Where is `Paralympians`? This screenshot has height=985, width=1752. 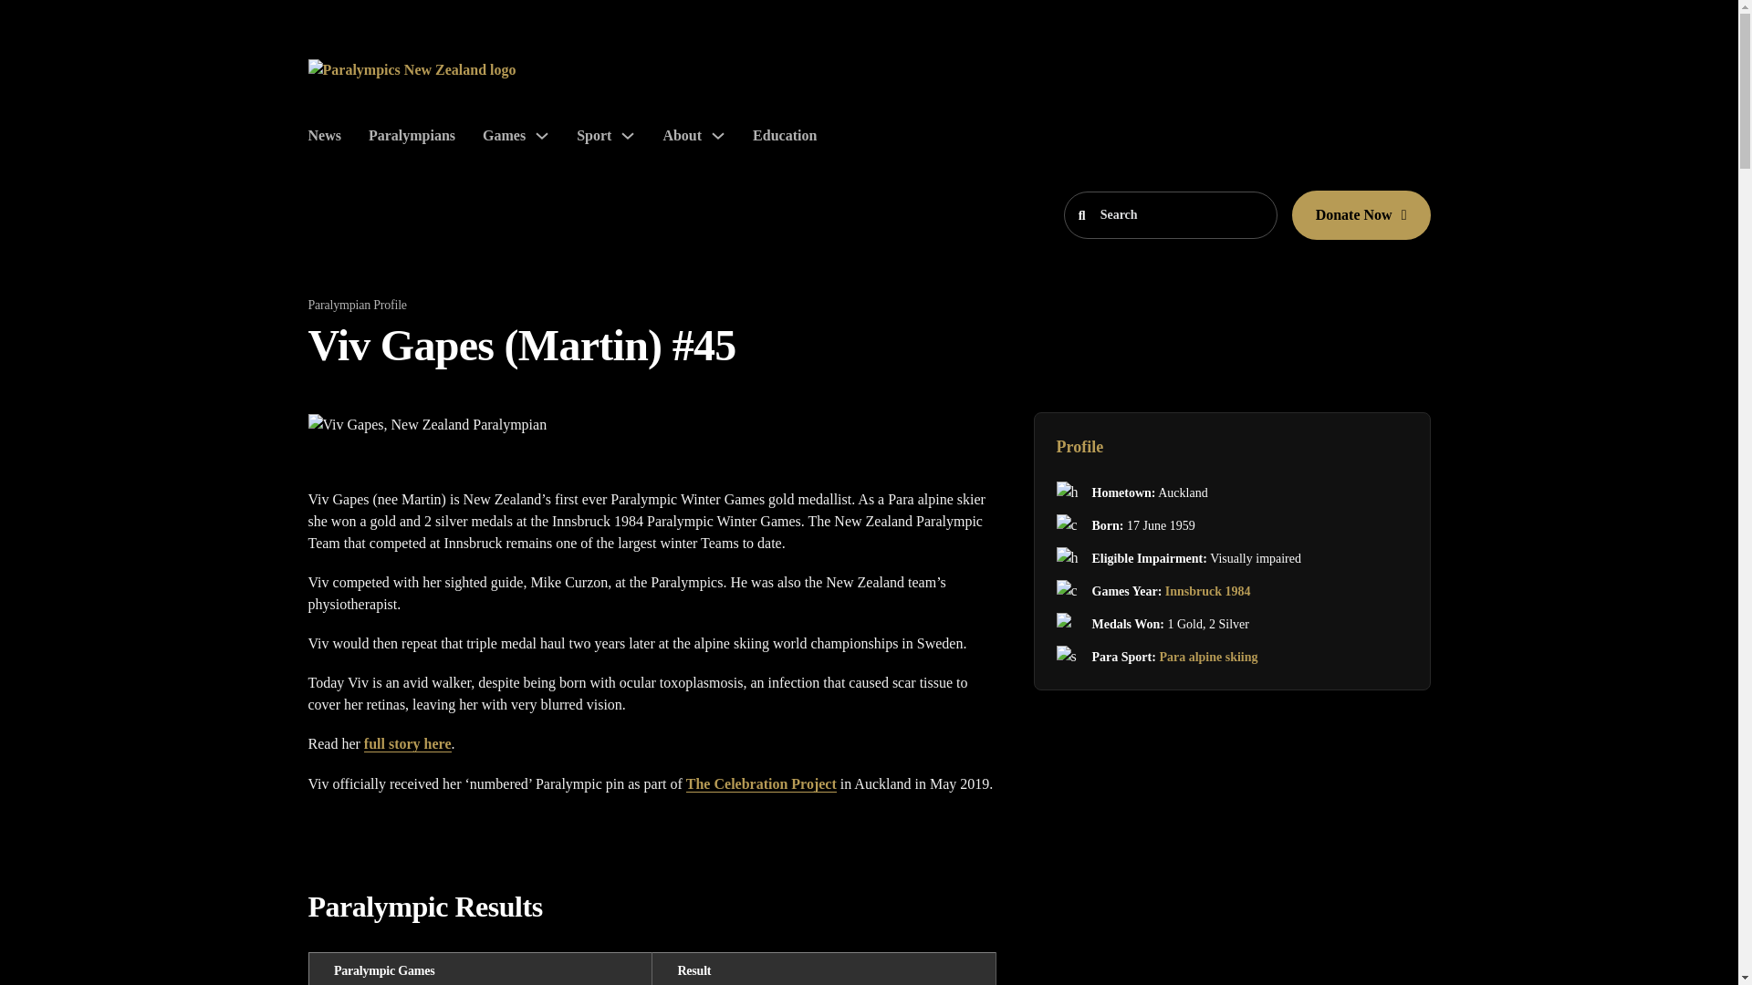
Paralympians is located at coordinates (412, 135).